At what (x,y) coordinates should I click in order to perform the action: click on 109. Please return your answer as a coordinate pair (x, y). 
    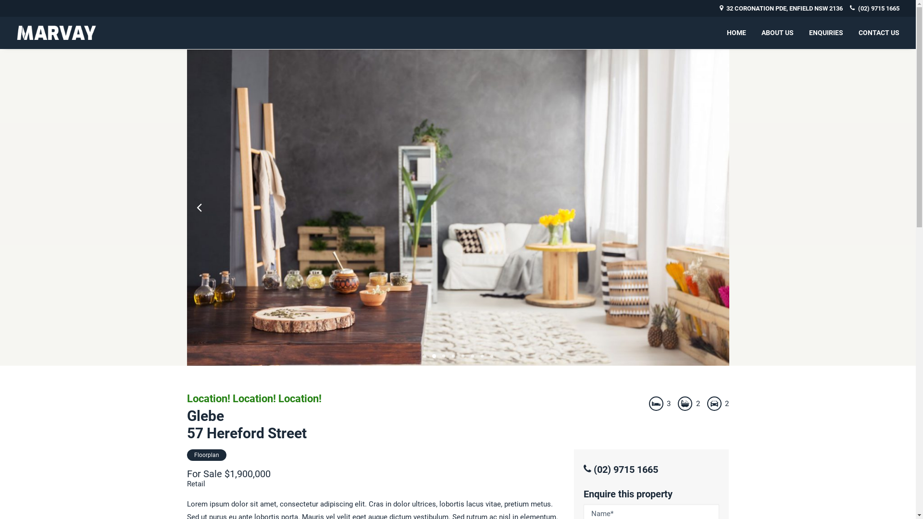
    Looking at the image, I should click on (458, 208).